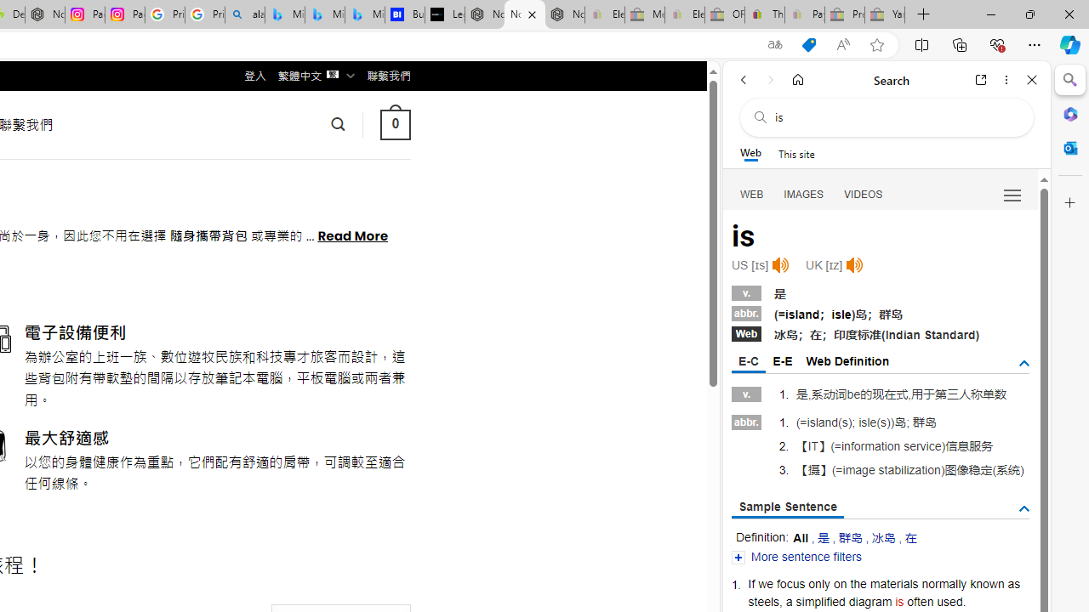 This screenshot has height=612, width=1089. Describe the element at coordinates (858, 583) in the screenshot. I see `the` at that location.